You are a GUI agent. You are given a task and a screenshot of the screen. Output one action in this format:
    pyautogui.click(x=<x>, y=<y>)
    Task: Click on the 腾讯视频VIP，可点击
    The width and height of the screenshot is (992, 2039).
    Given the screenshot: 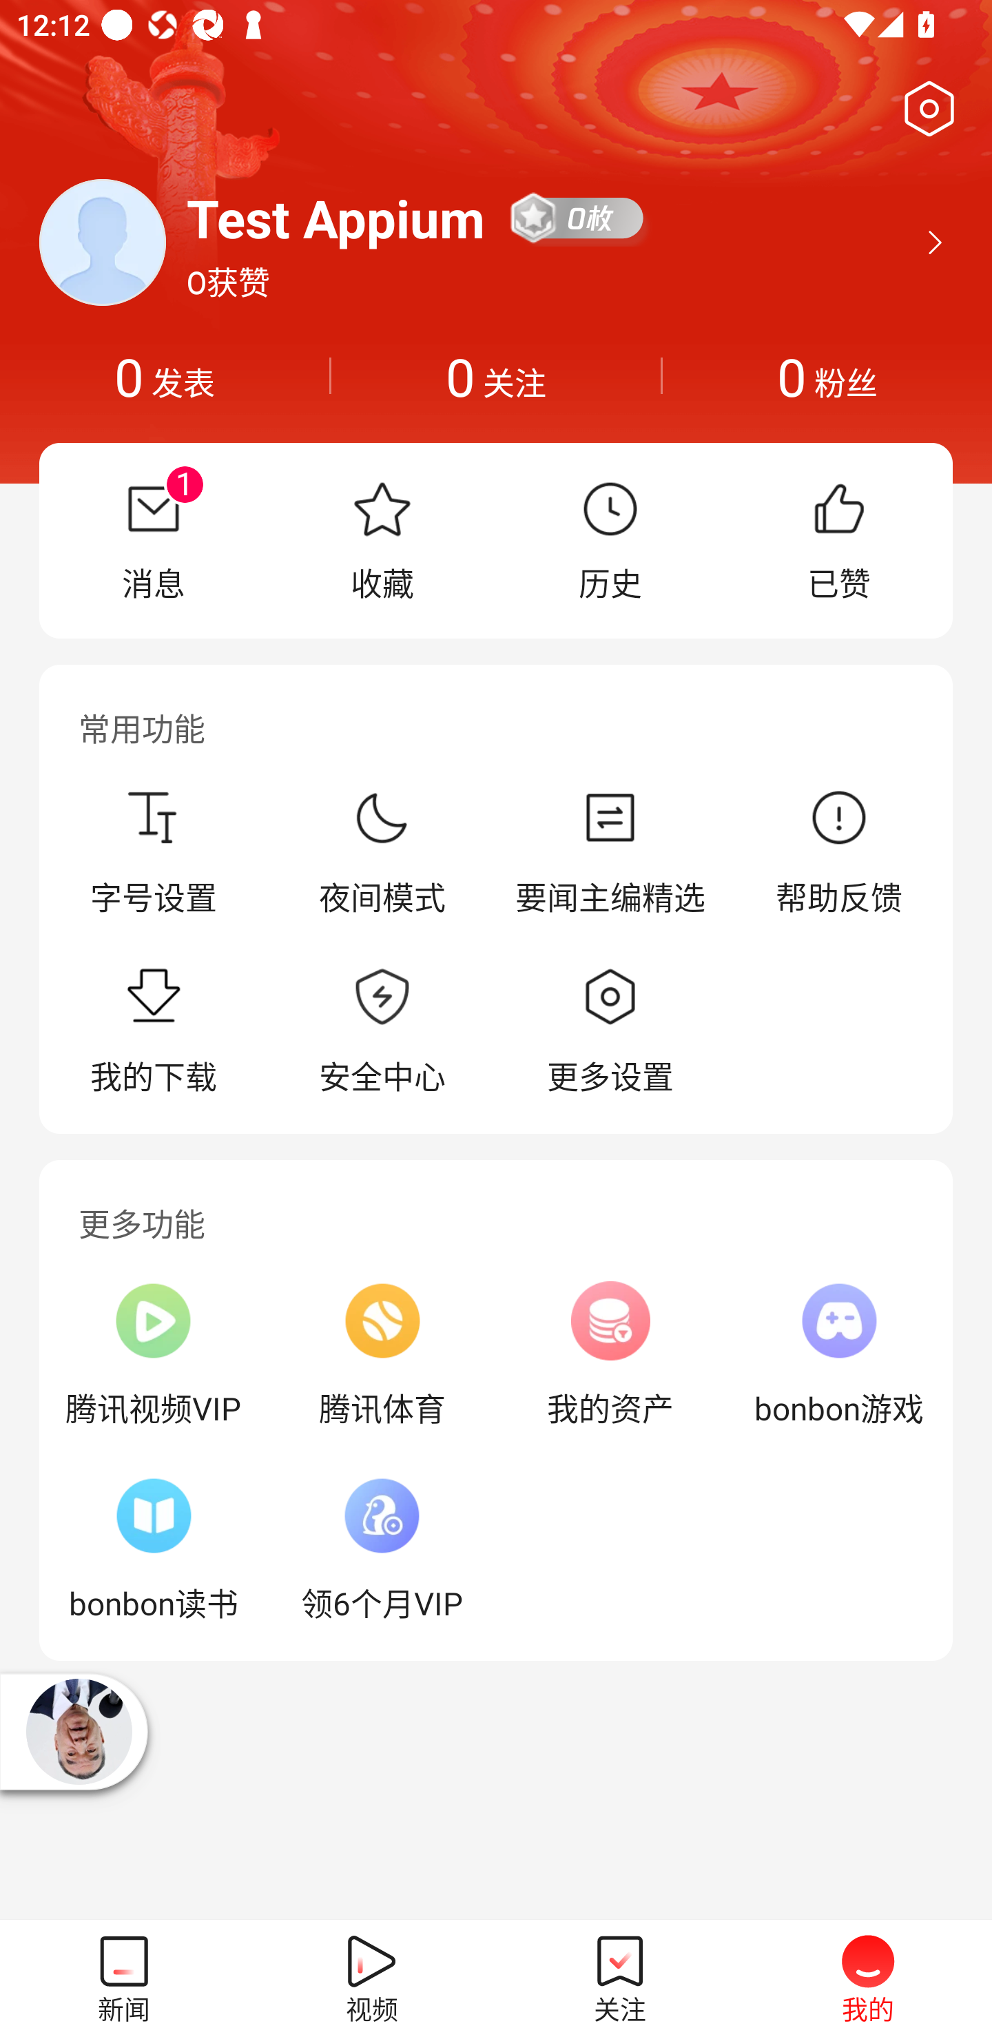 What is the action you would take?
    pyautogui.click(x=153, y=1354)
    